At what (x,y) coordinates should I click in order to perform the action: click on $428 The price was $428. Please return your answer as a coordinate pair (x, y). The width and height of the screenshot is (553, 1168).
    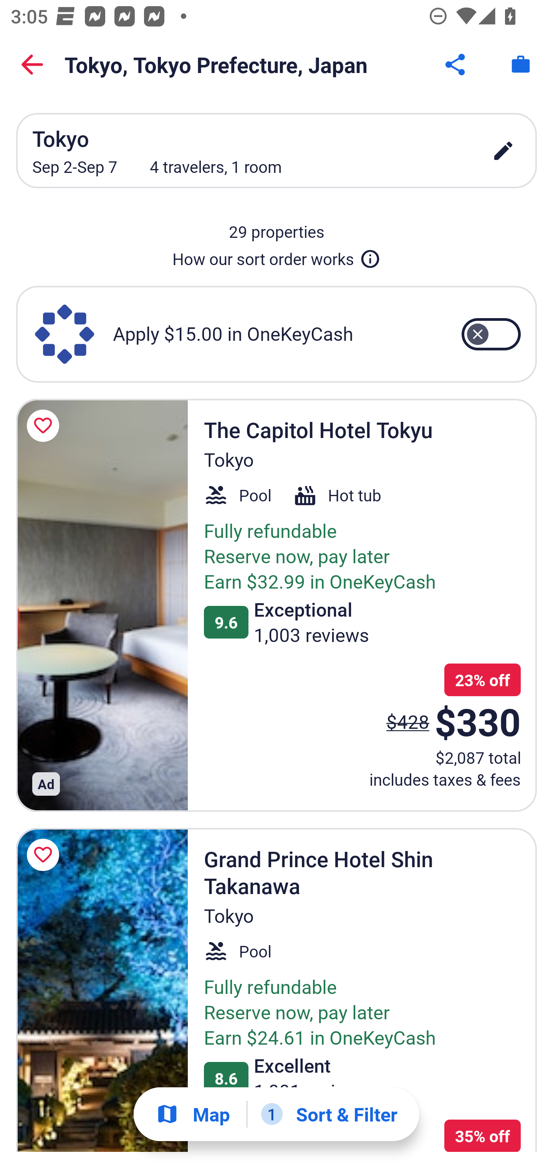
    Looking at the image, I should click on (408, 721).